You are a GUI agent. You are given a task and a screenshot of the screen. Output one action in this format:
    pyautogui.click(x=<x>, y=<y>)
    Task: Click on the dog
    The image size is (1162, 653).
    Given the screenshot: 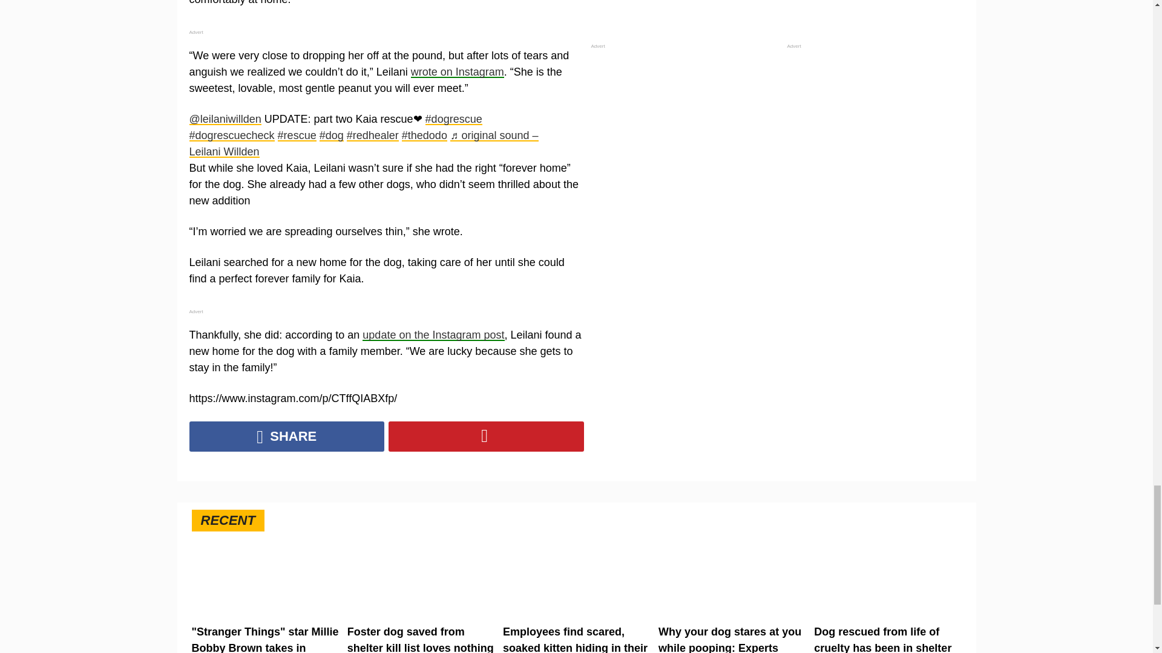 What is the action you would take?
    pyautogui.click(x=332, y=135)
    